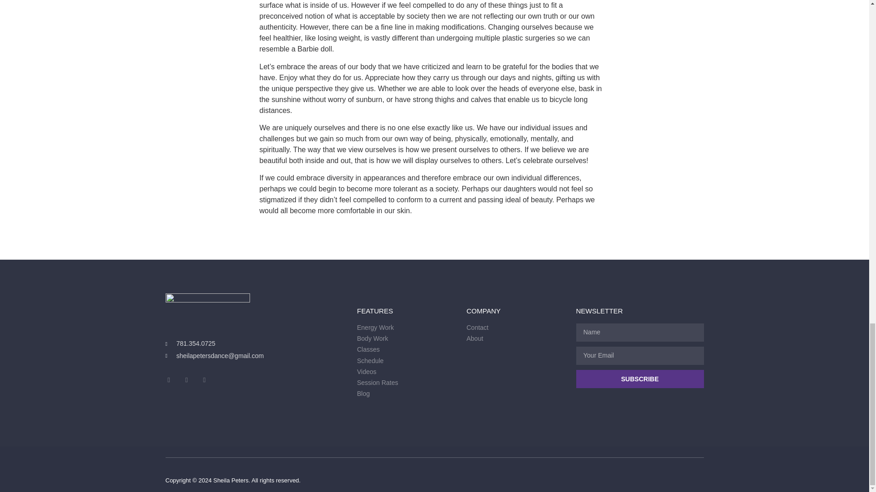  What do you see at coordinates (407, 361) in the screenshot?
I see `Schedule` at bounding box center [407, 361].